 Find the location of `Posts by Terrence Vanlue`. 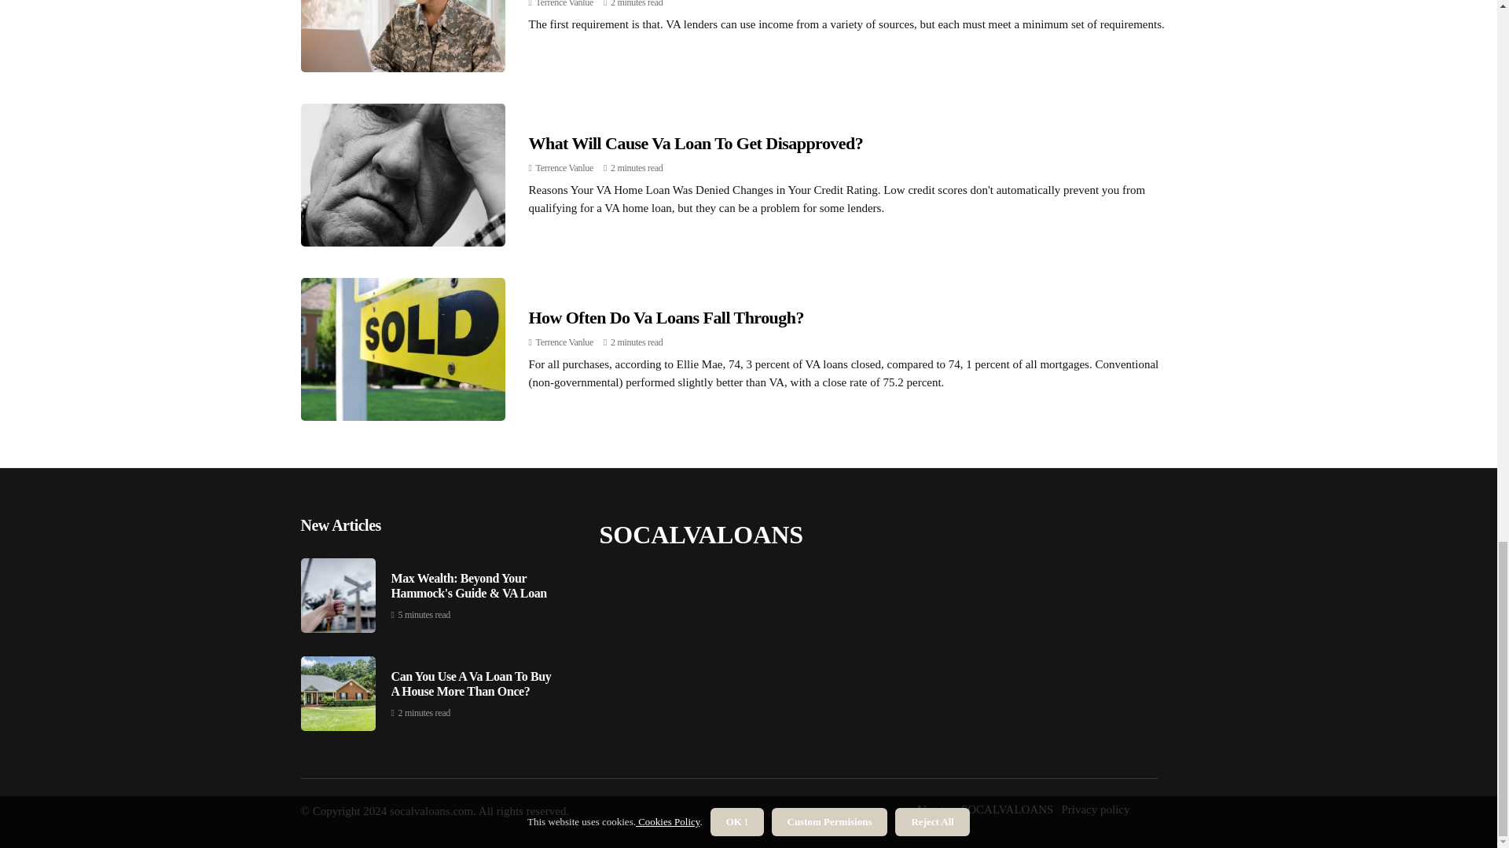

Posts by Terrence Vanlue is located at coordinates (564, 3).